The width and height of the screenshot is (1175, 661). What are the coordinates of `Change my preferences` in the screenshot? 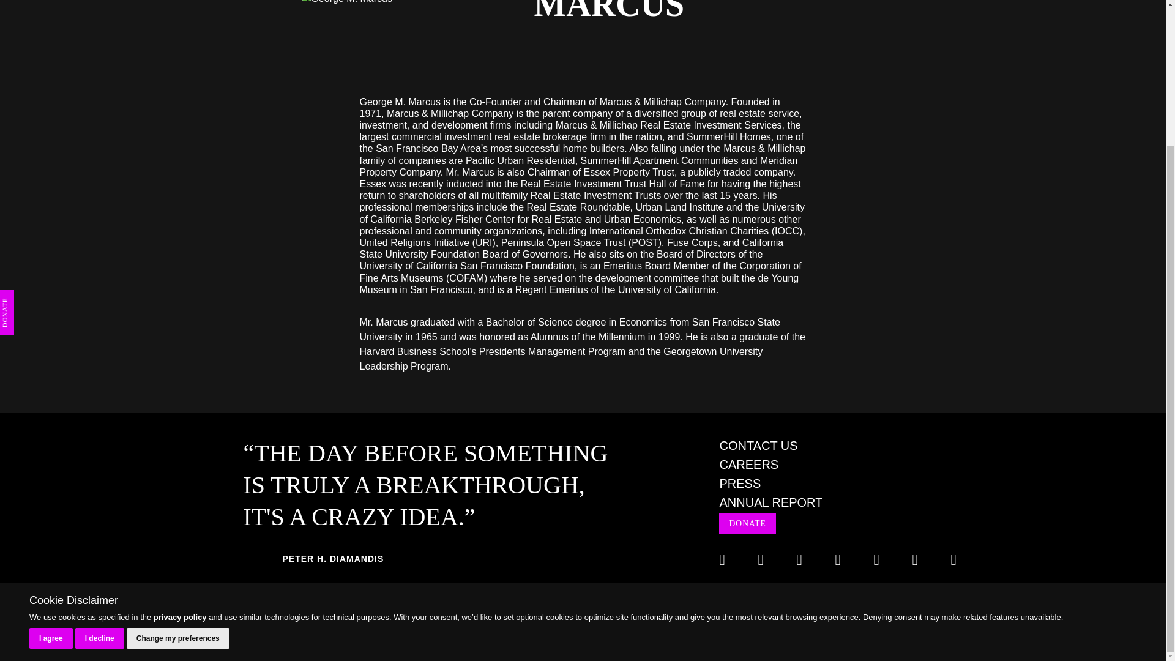 It's located at (177, 459).